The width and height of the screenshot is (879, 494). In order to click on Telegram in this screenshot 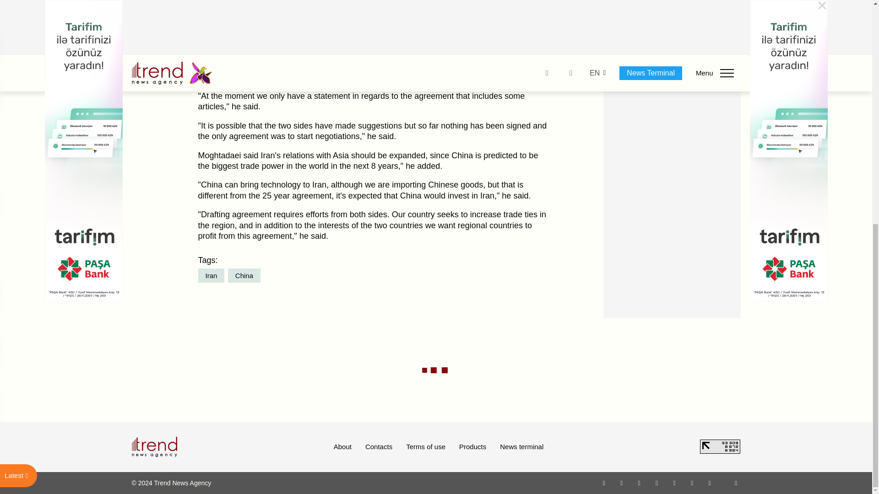, I will do `click(675, 483)`.